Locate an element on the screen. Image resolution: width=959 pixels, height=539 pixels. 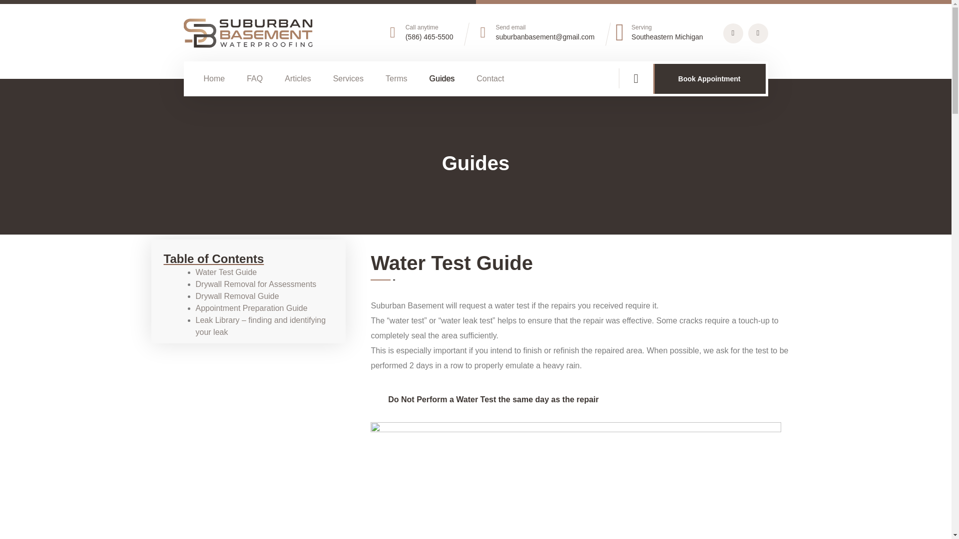
Guides is located at coordinates (442, 78).